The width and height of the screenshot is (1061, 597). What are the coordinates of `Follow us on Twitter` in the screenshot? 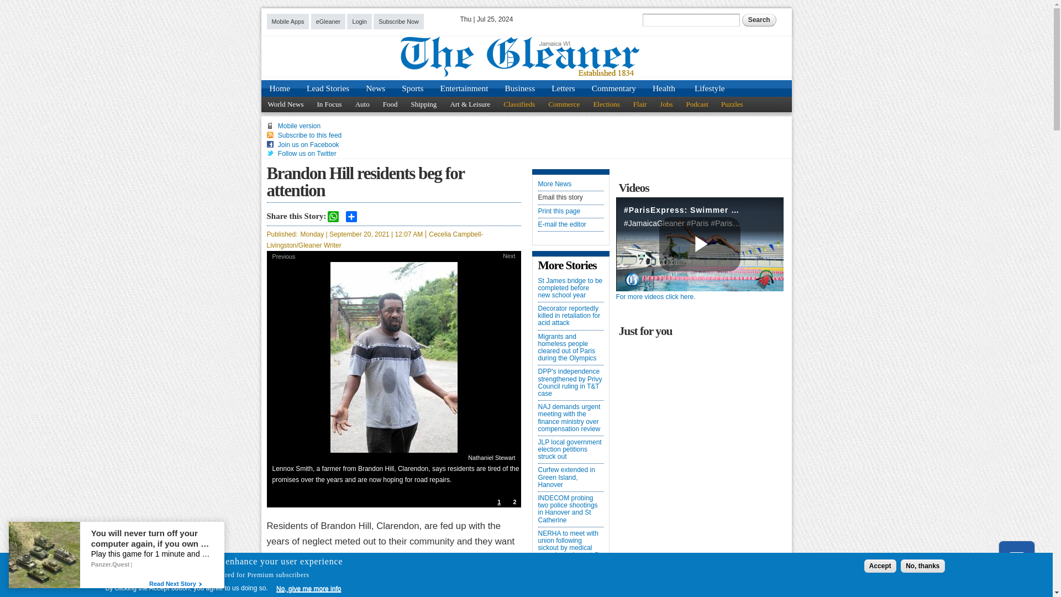 It's located at (307, 154).